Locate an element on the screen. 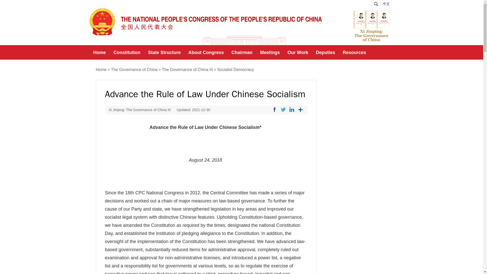  Meetings is located at coordinates (270, 53).